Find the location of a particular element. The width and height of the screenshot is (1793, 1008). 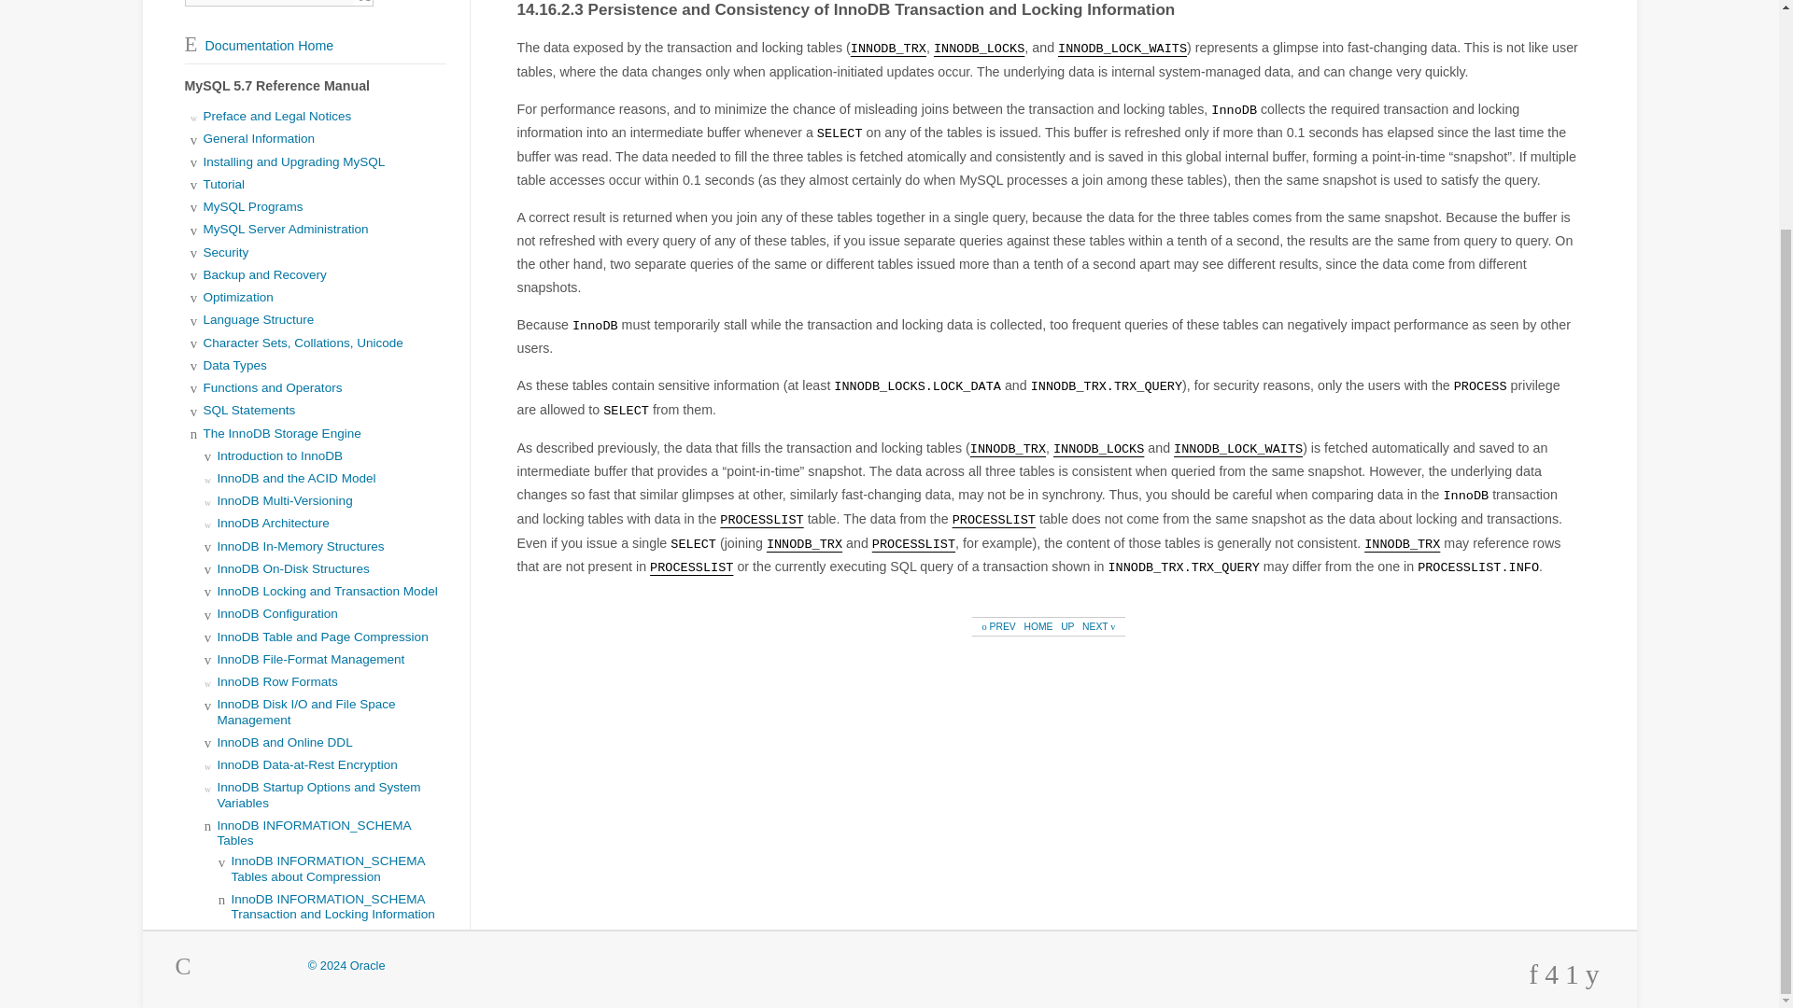

General Information is located at coordinates (260, 138).